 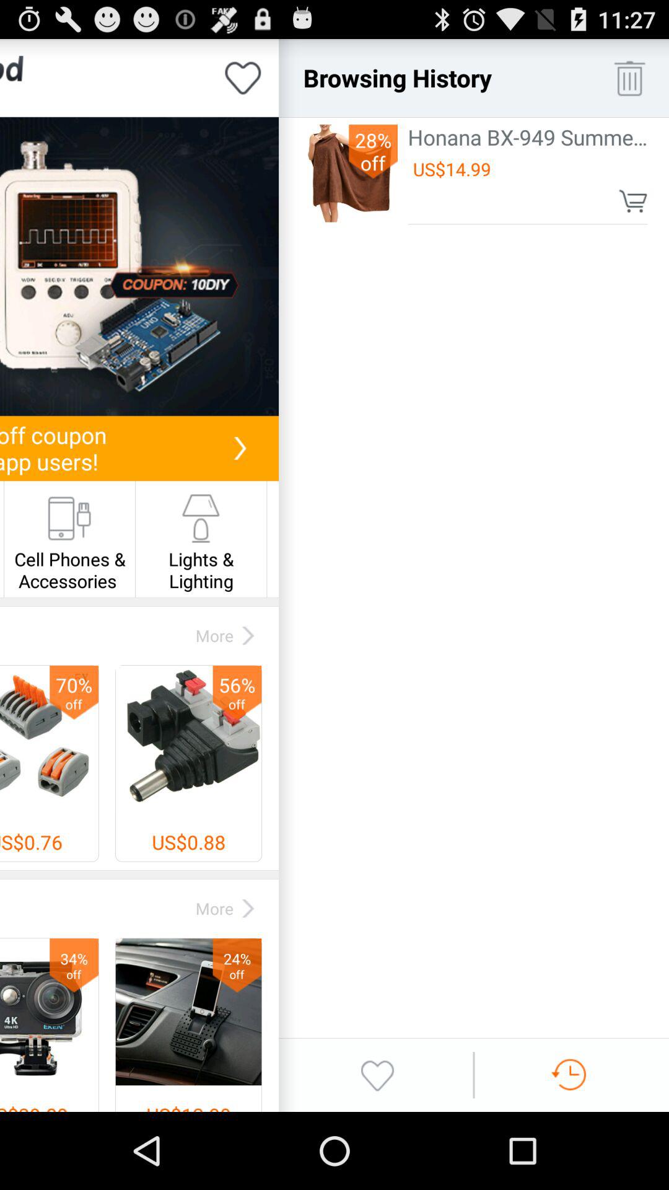 I want to click on select delete option which is right corner of the top, so click(x=629, y=78).